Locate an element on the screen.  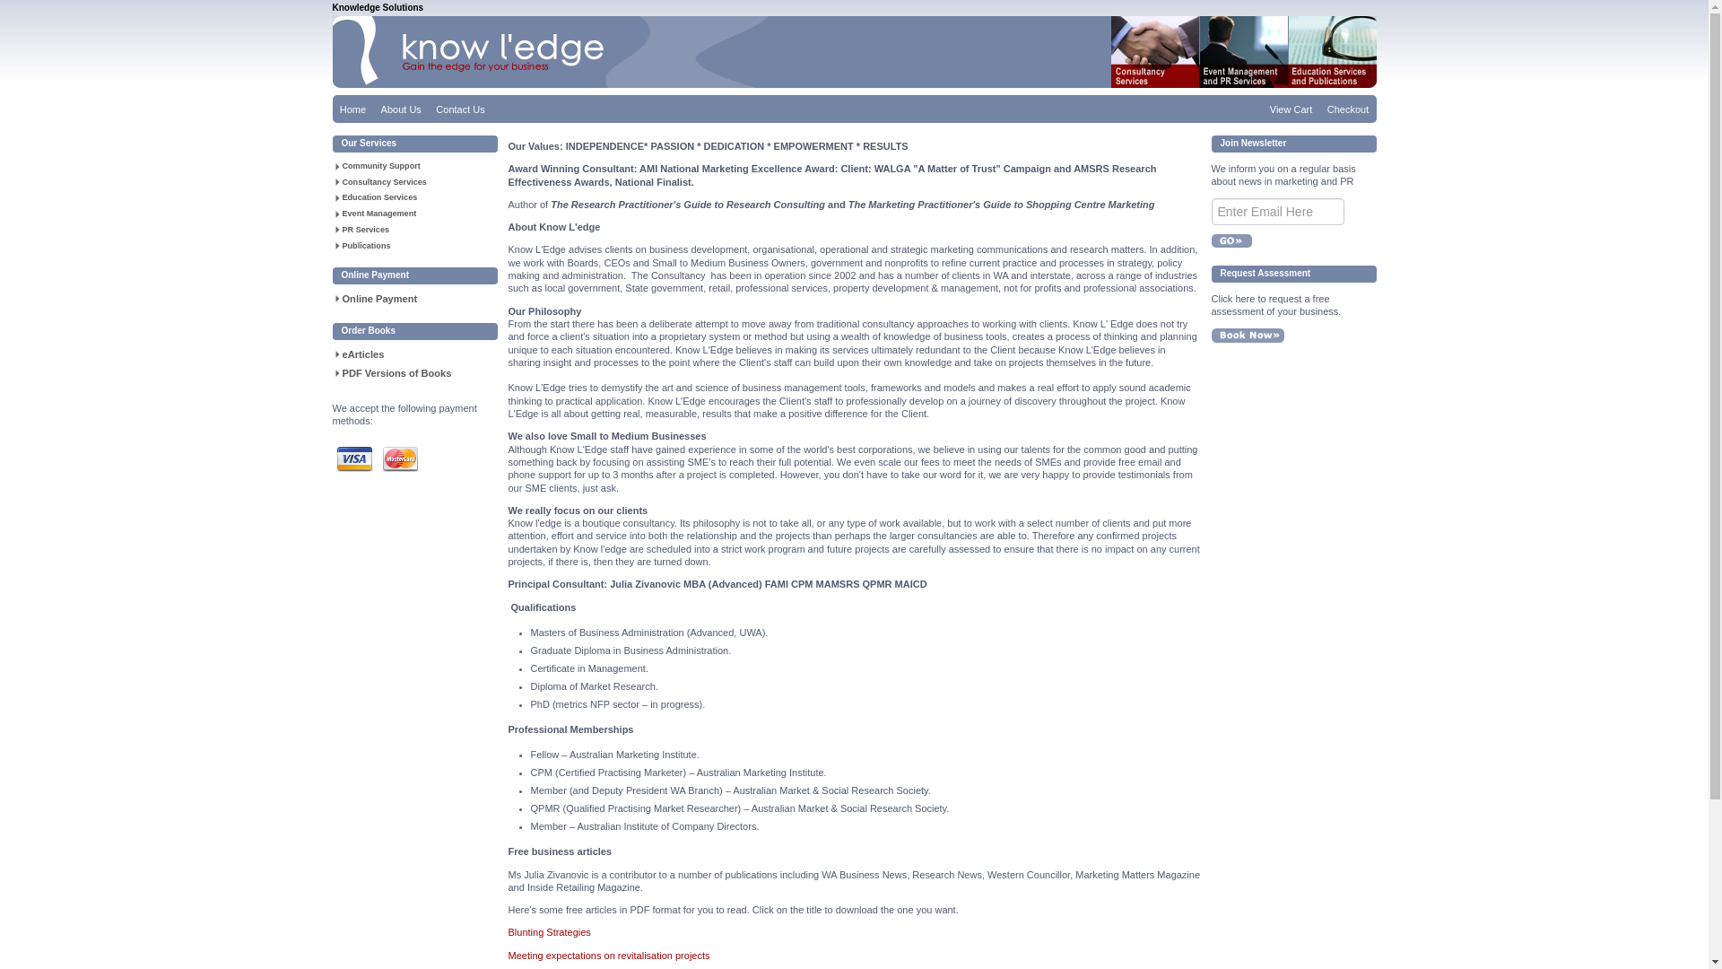
Knowledge Solutions is located at coordinates (1243, 52).